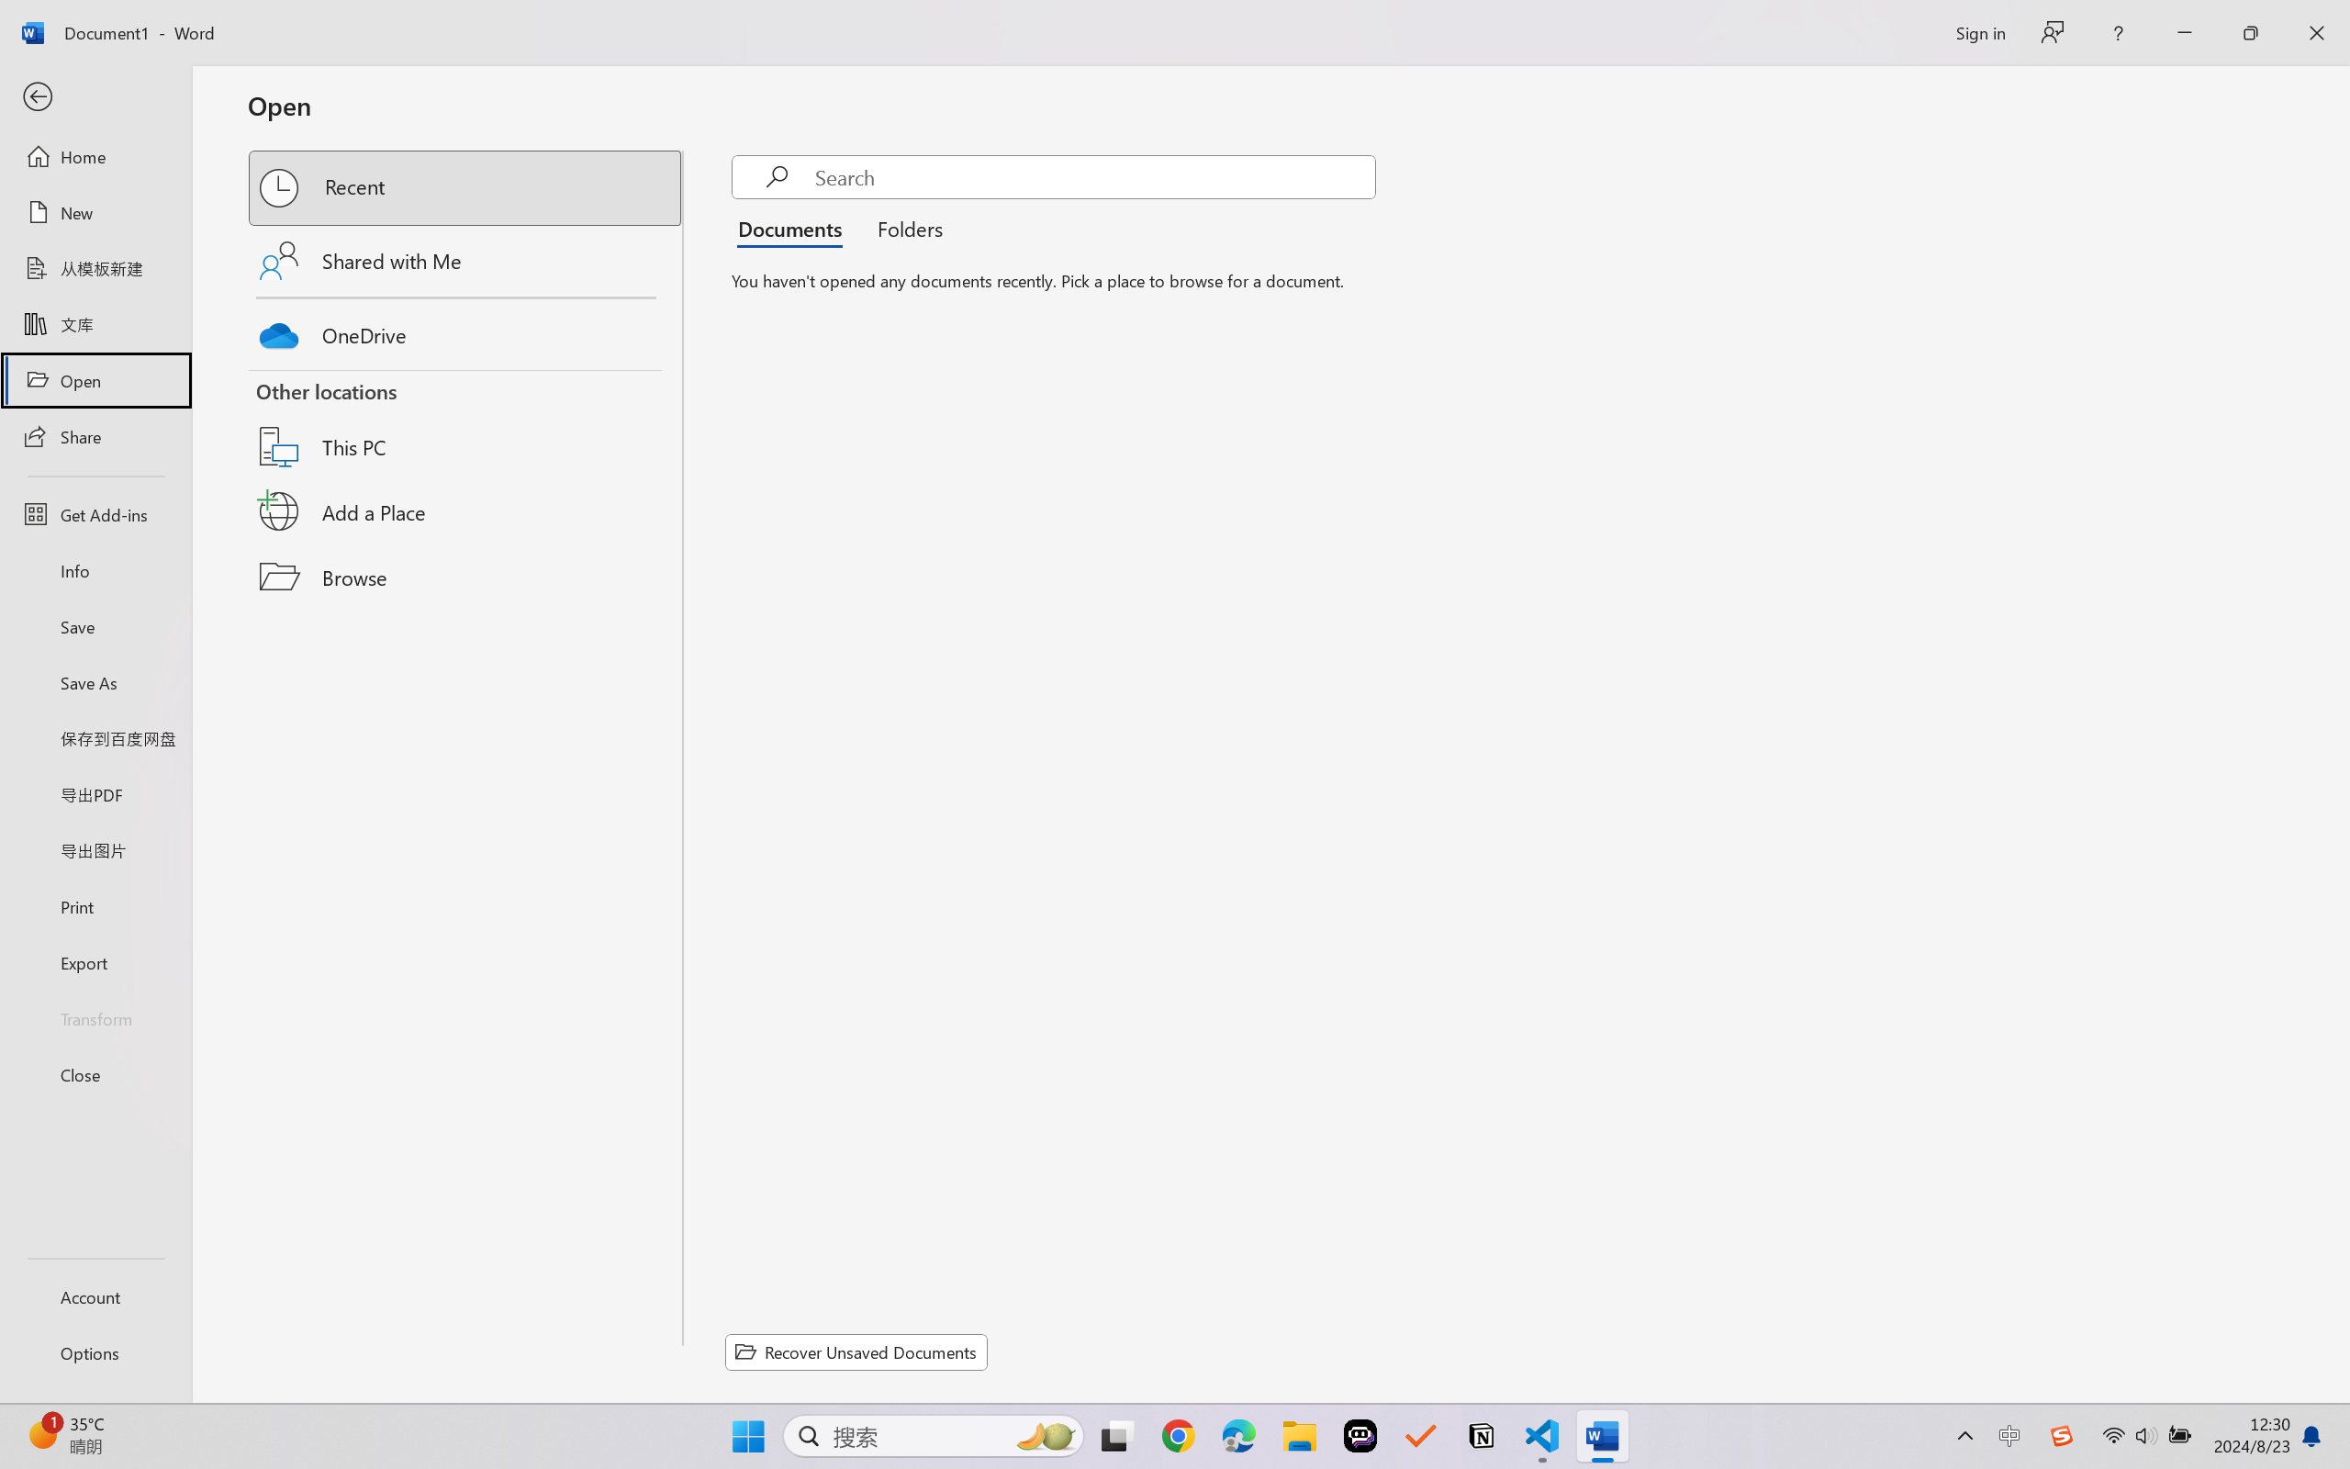 This screenshot has height=1469, width=2350. What do you see at coordinates (95, 97) in the screenshot?
I see `Back` at bounding box center [95, 97].